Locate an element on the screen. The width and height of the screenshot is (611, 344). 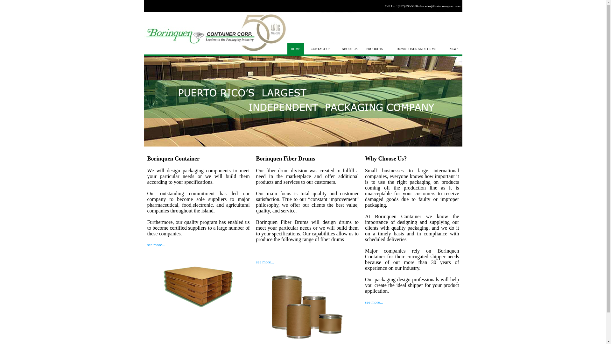
PRODUCTS is located at coordinates (374, 48).